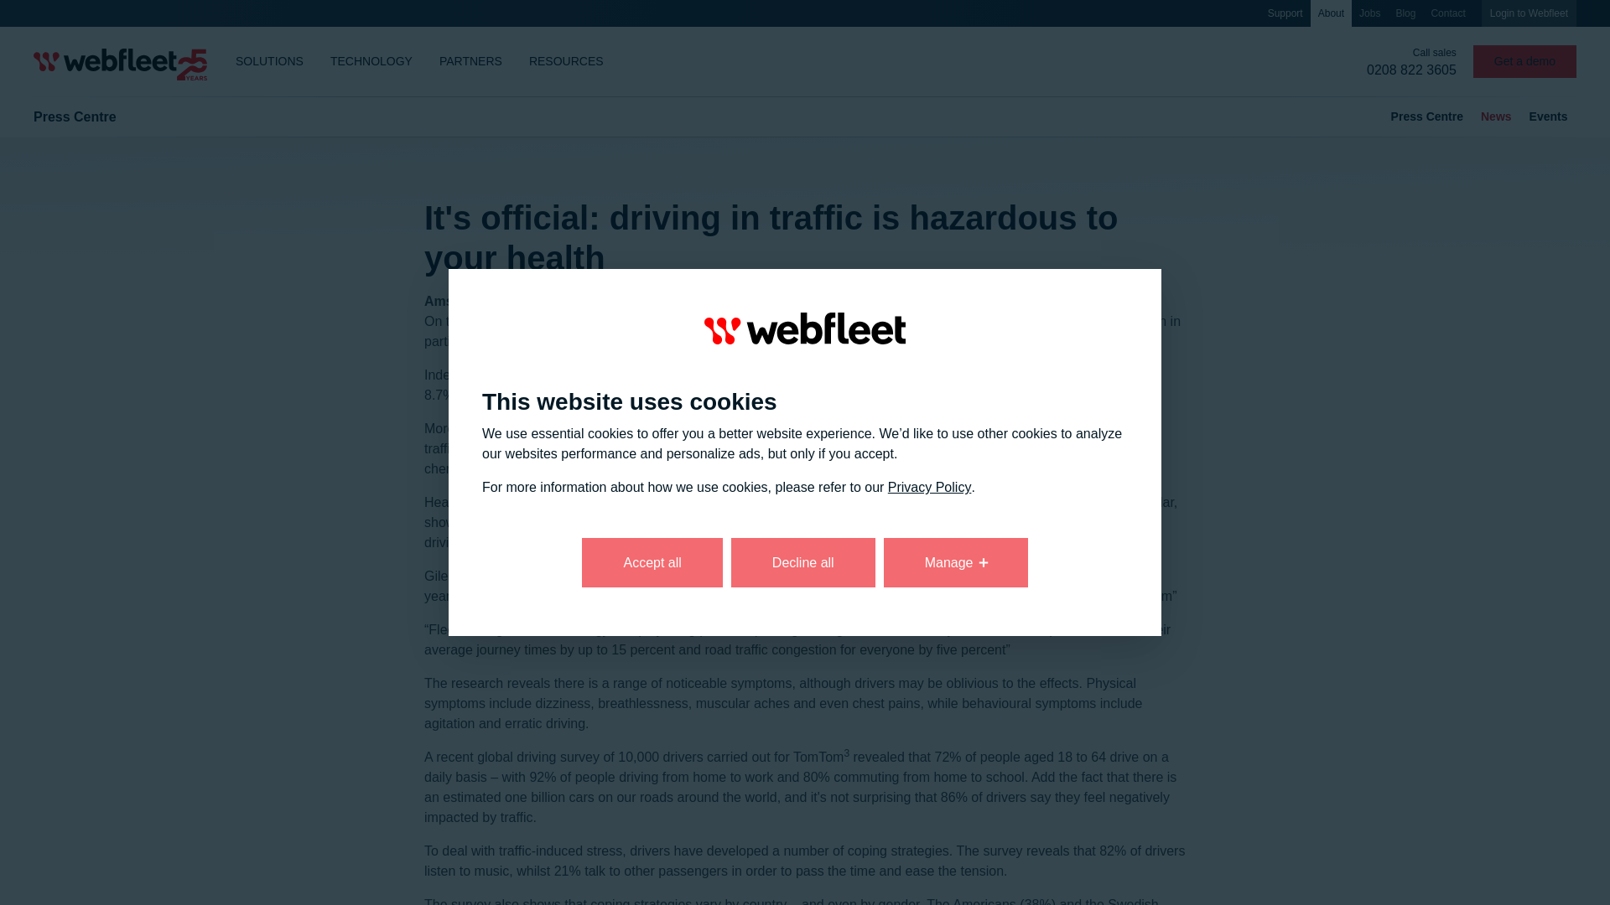  I want to click on Jobs, so click(1370, 13).